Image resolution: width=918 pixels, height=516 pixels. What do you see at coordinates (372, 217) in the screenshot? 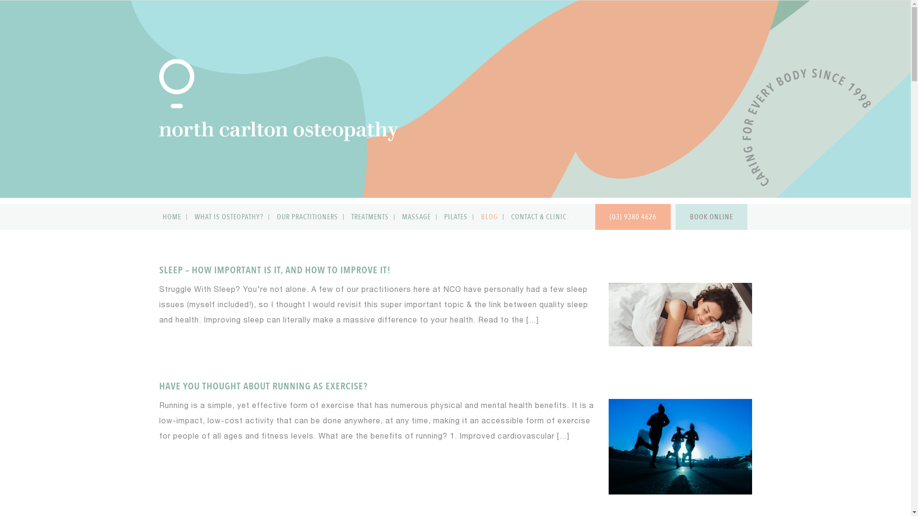
I see `TREATMENTS` at bounding box center [372, 217].